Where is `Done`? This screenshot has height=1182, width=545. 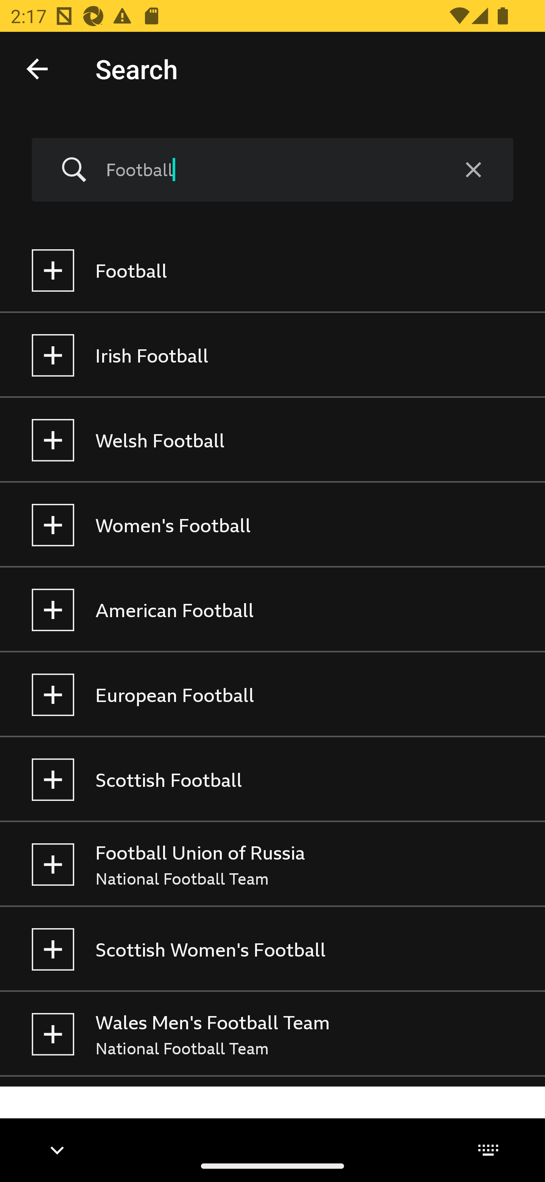 Done is located at coordinates (37, 68).